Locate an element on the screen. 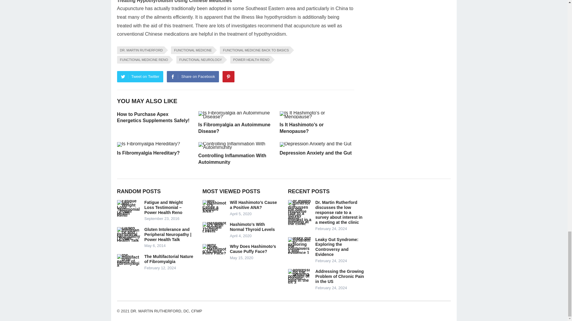 The image size is (572, 321). Depression Anxiety and the Gut 10 is located at coordinates (315, 144).